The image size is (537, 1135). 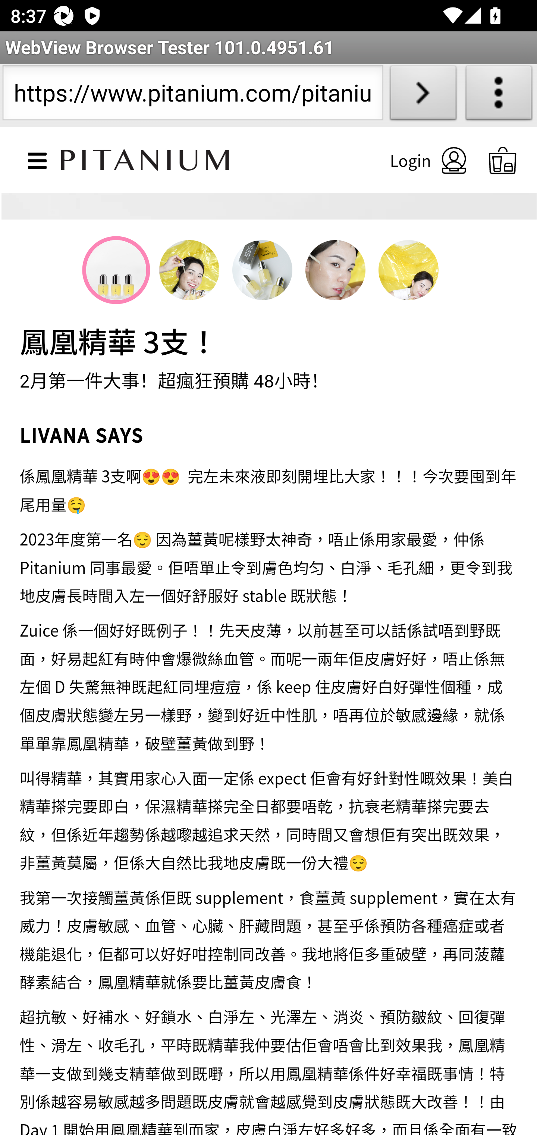 I want to click on Login Account, so click(x=415, y=160).